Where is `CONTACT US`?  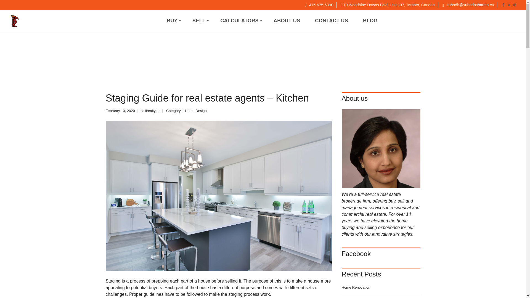 CONTACT US is located at coordinates (331, 21).